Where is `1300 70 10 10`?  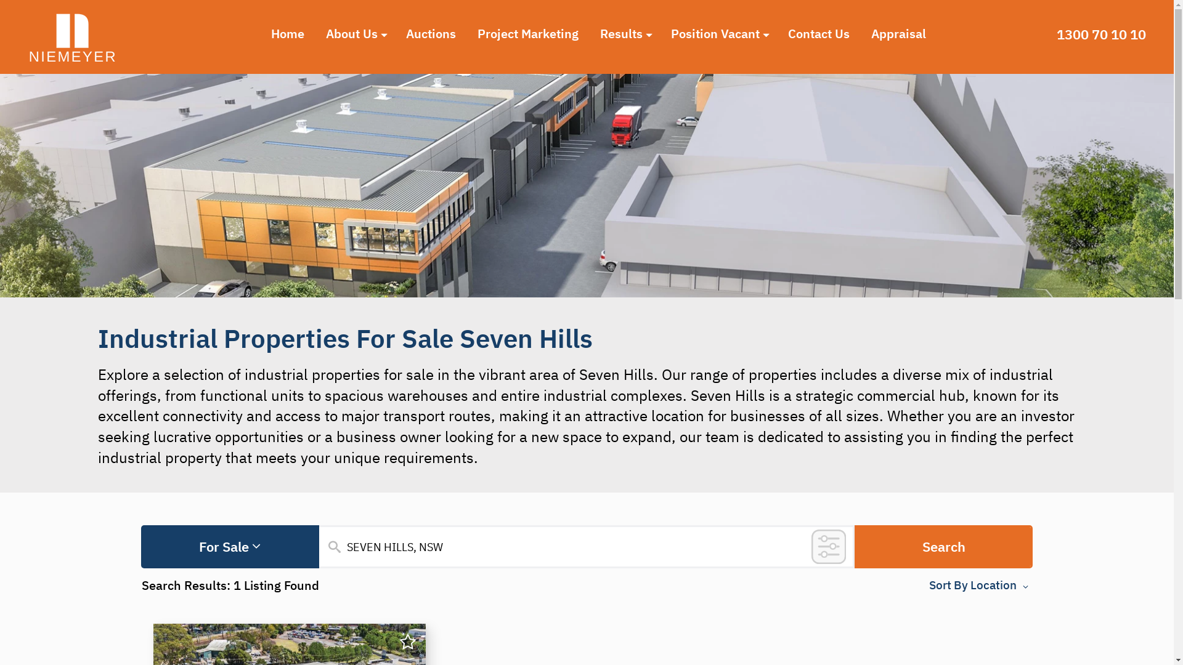
1300 70 10 10 is located at coordinates (1104, 34).